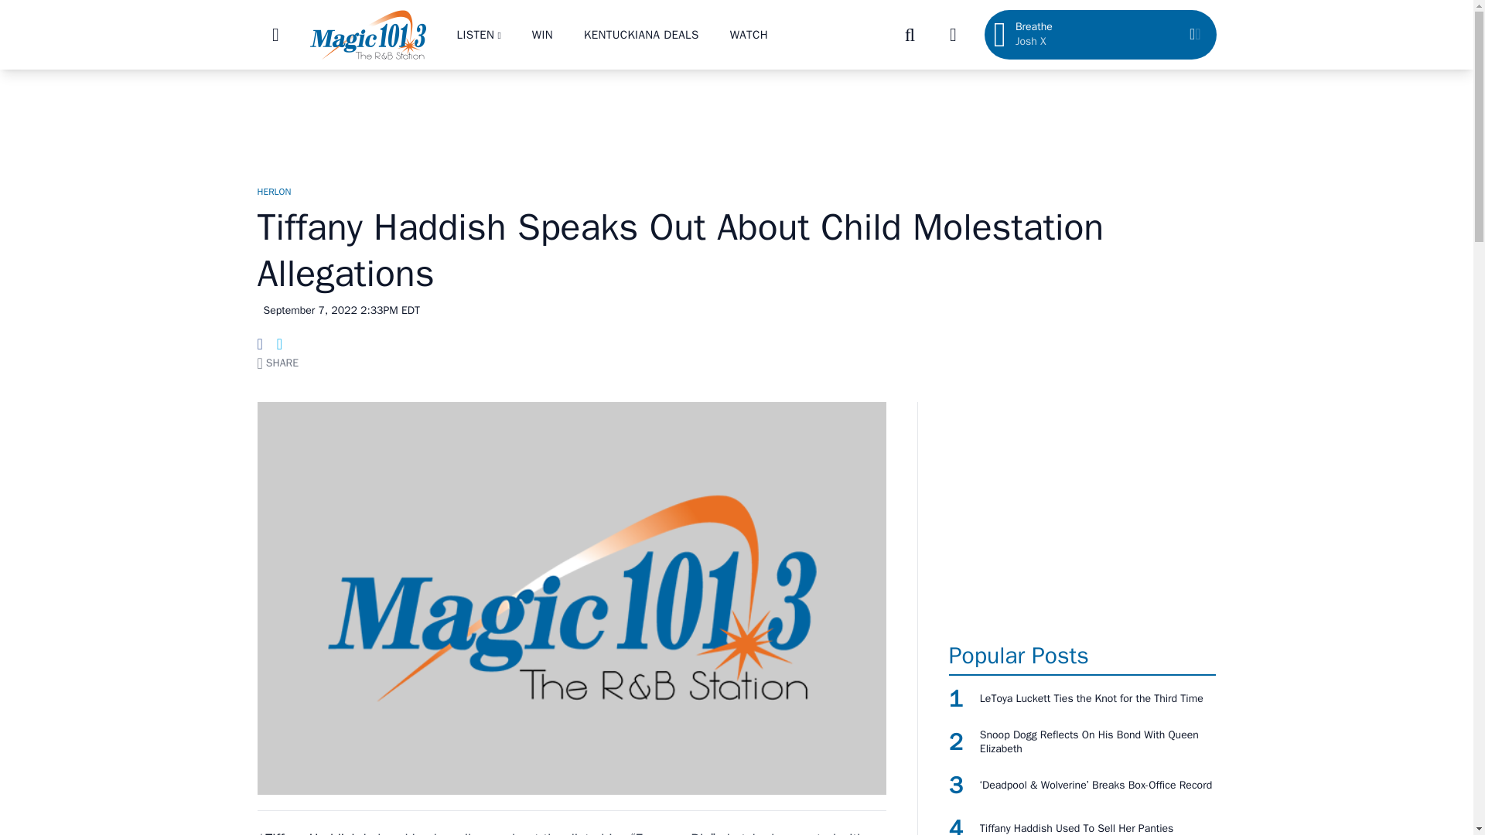 This screenshot has height=835, width=1485. Describe the element at coordinates (736, 119) in the screenshot. I see `3rd party ad content` at that location.